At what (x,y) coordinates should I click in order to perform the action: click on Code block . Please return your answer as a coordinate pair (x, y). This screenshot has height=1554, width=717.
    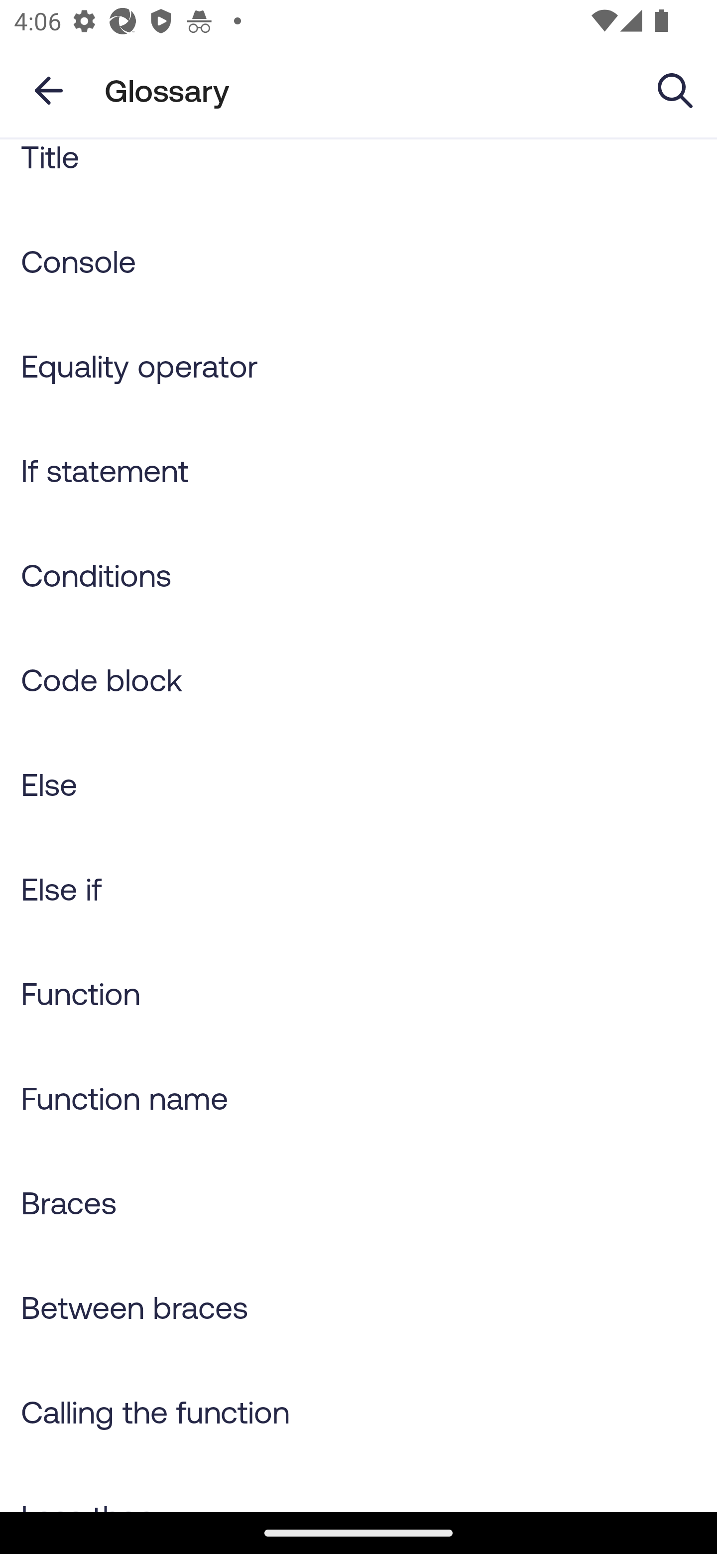
    Looking at the image, I should click on (358, 679).